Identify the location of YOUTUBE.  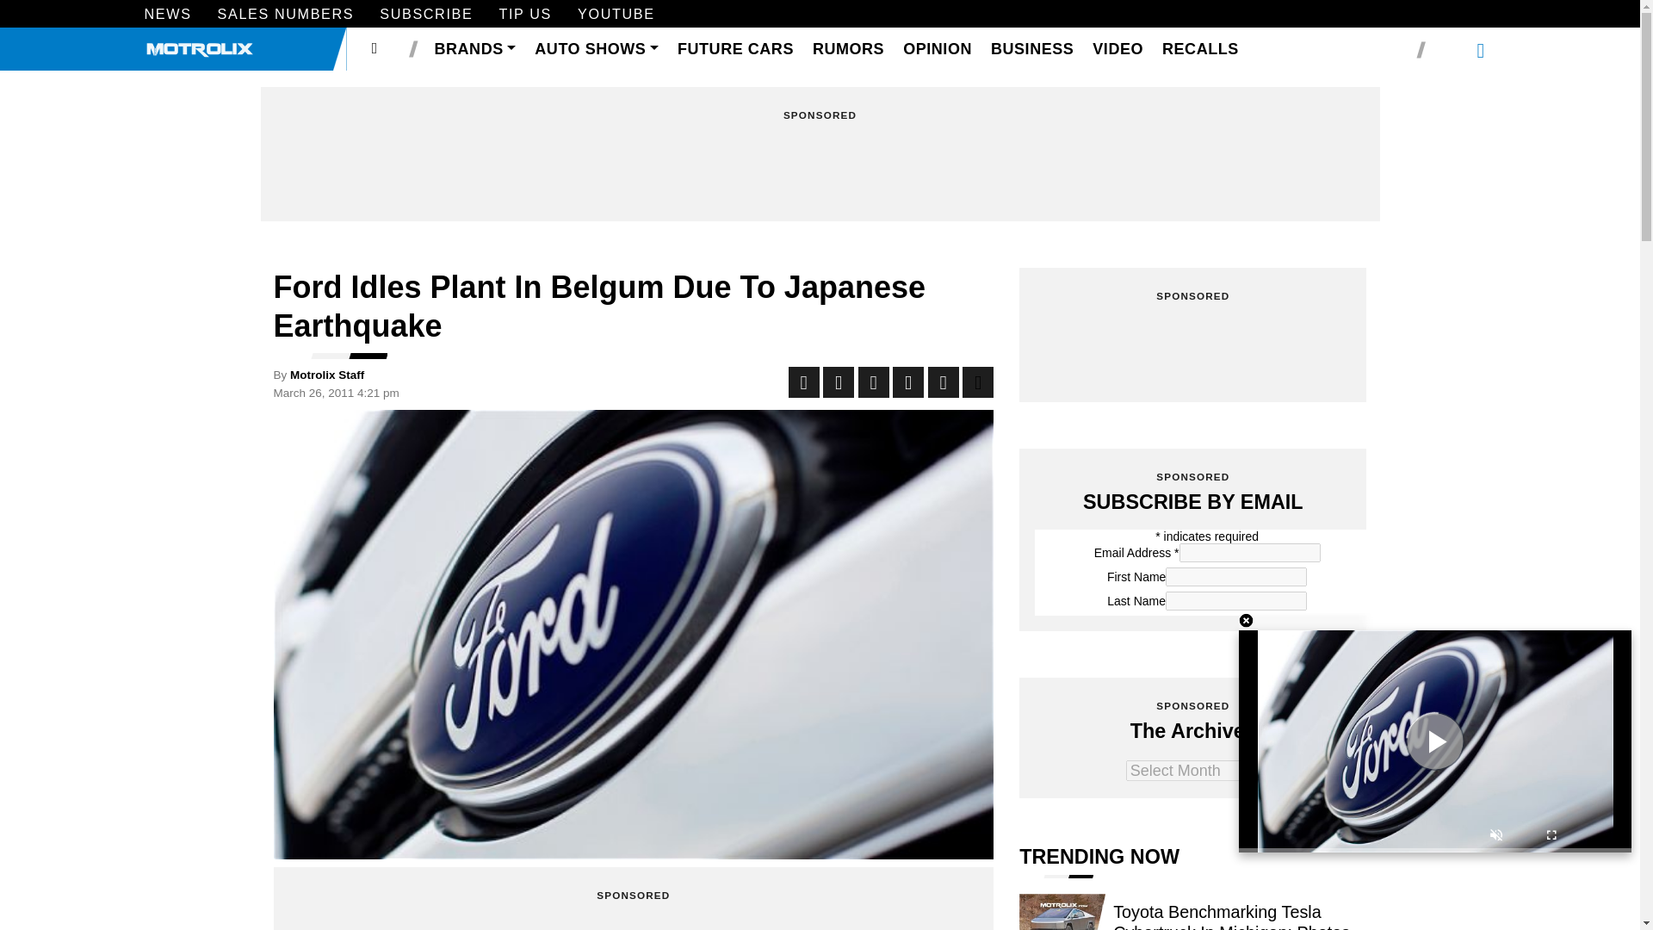
(616, 15).